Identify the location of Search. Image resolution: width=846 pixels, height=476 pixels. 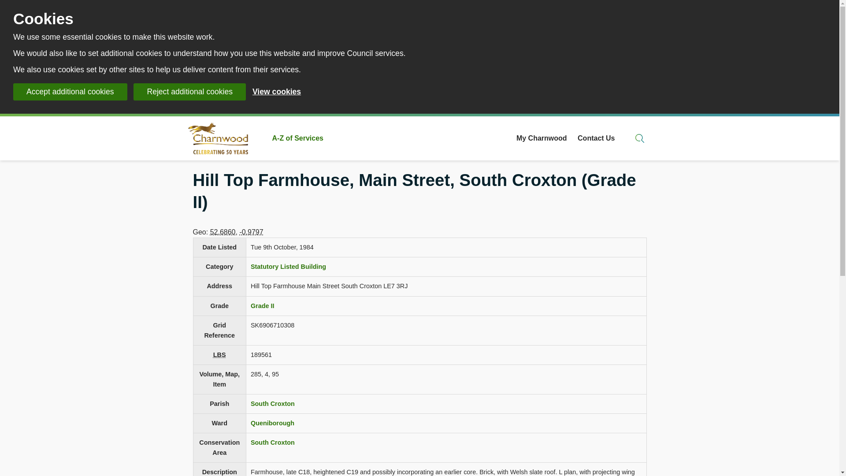
(640, 138).